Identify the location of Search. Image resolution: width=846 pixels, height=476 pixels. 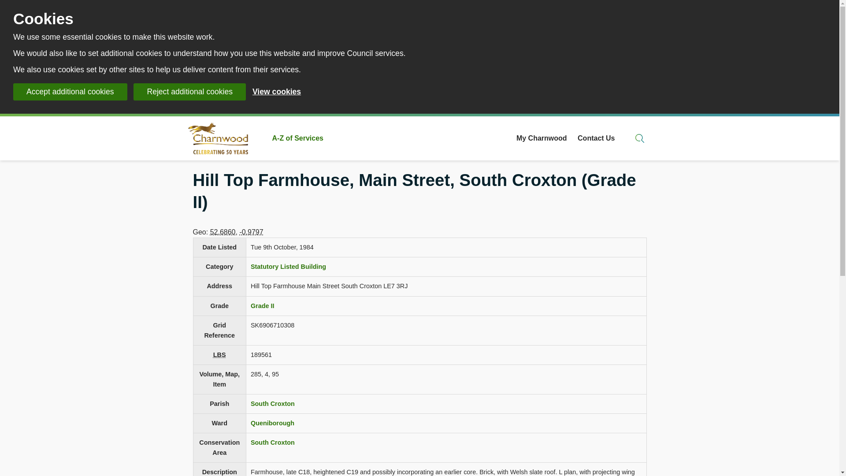
(640, 138).